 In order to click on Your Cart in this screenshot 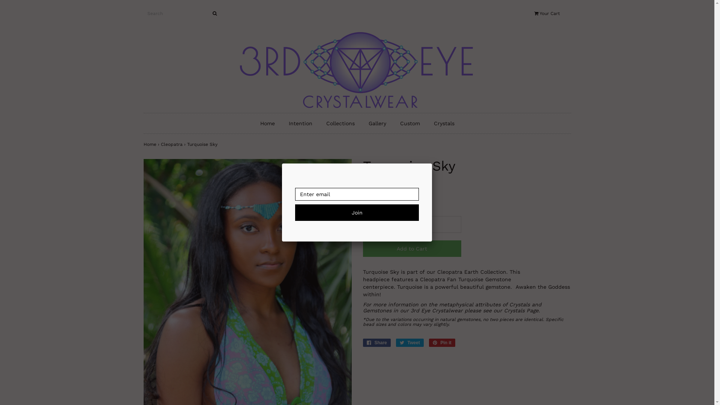, I will do `click(552, 13)`.